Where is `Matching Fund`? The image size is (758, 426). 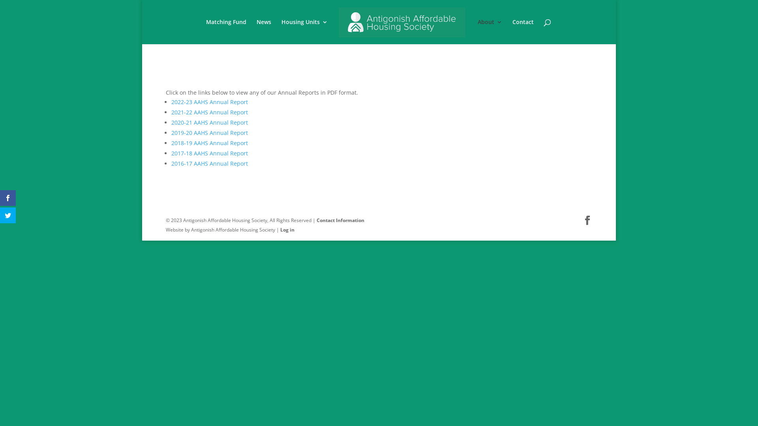
Matching Fund is located at coordinates (226, 32).